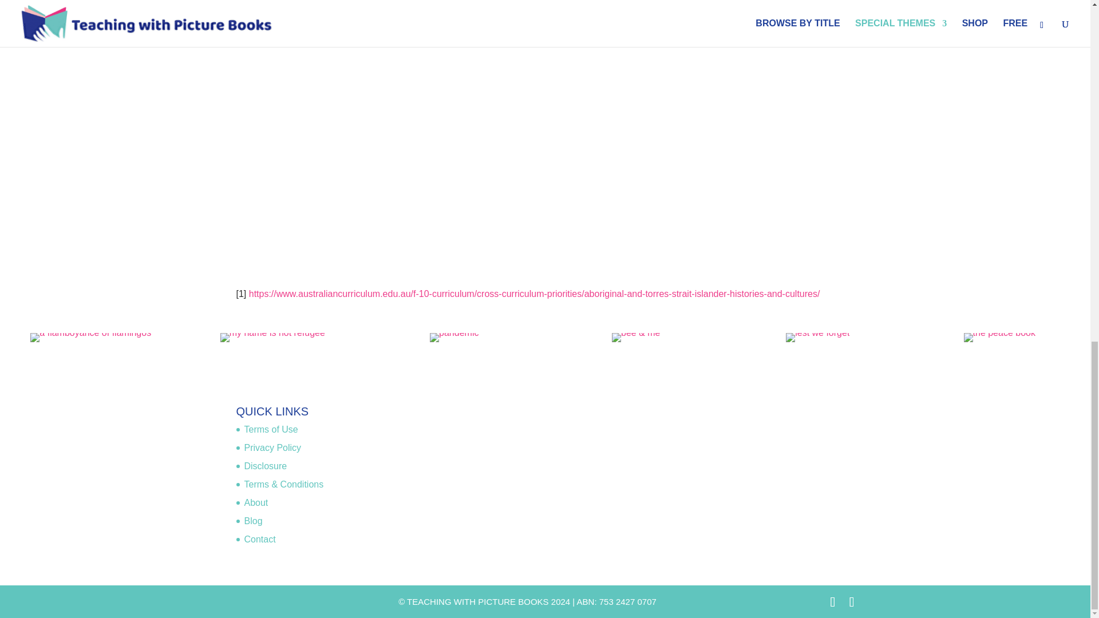  I want to click on The Apology, so click(707, 128).